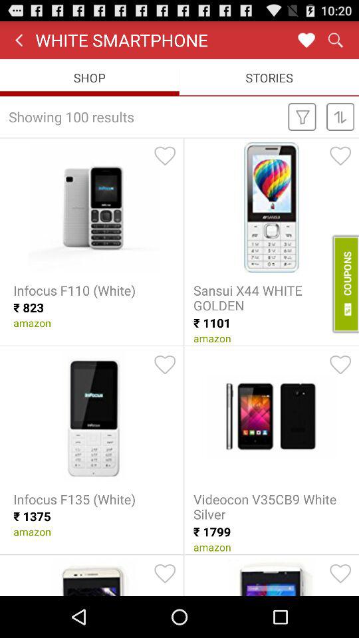  I want to click on toggle product as favorite, so click(165, 156).